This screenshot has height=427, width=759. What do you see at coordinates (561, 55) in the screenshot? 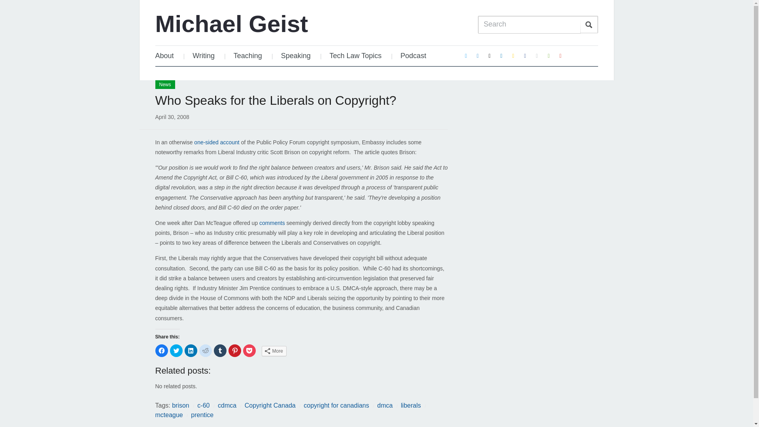
I see `Default Label` at bounding box center [561, 55].